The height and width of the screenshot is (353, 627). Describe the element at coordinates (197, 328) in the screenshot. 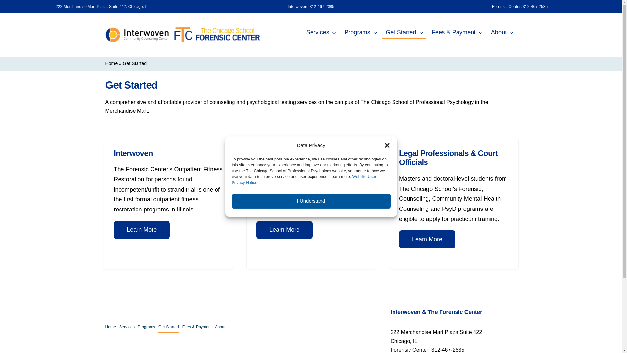

I see `Fees & Payment` at that location.